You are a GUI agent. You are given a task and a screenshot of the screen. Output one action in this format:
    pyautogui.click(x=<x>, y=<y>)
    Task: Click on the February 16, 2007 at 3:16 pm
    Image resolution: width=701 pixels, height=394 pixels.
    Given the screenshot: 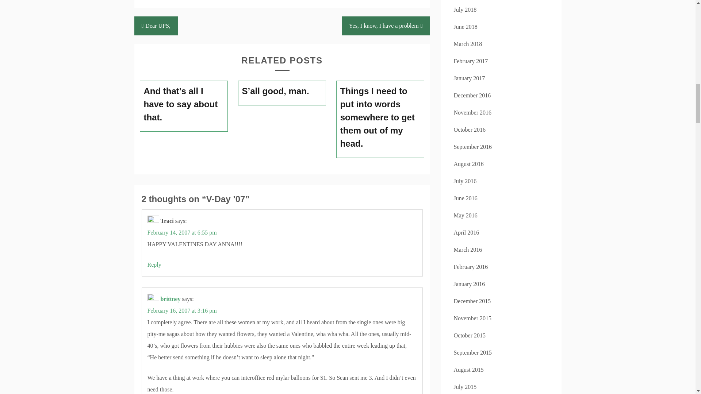 What is the action you would take?
    pyautogui.click(x=182, y=310)
    